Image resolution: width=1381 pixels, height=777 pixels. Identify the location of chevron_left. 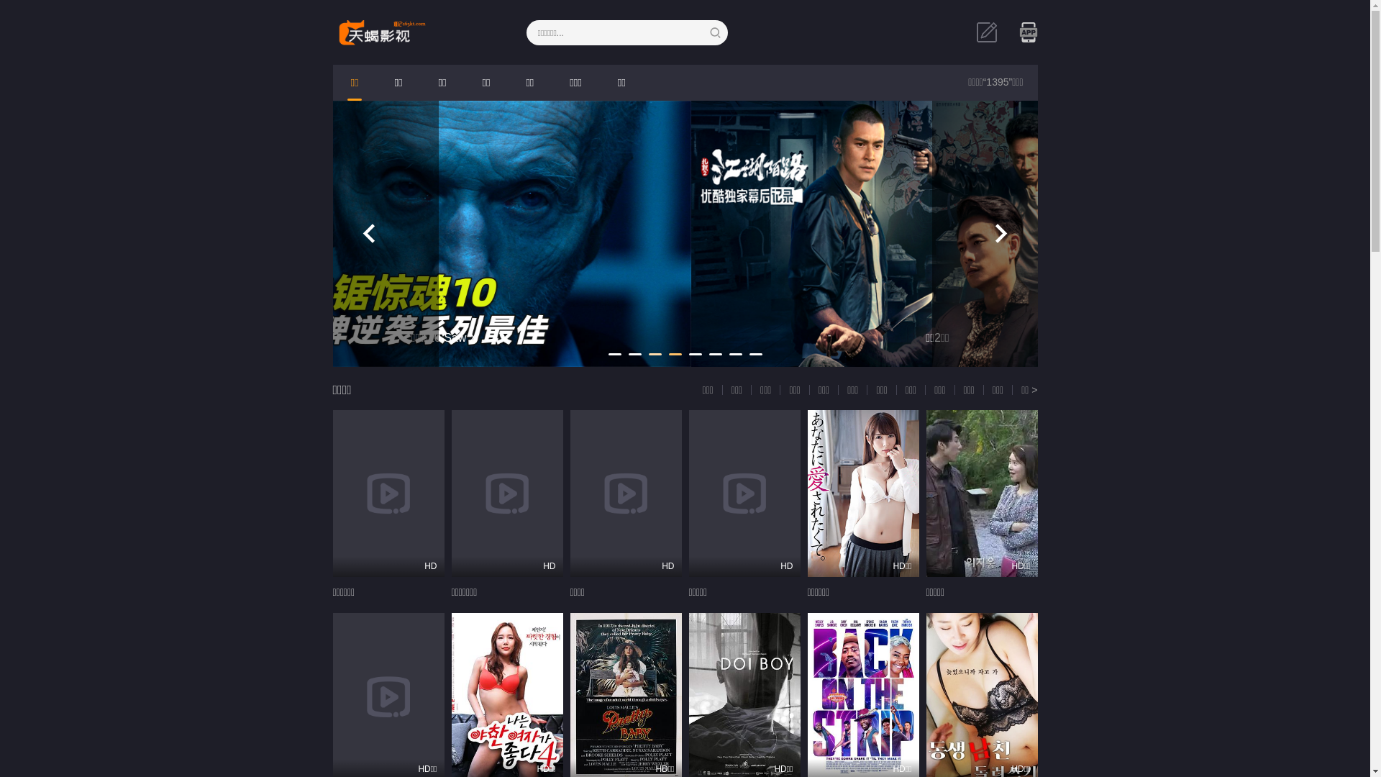
(370, 233).